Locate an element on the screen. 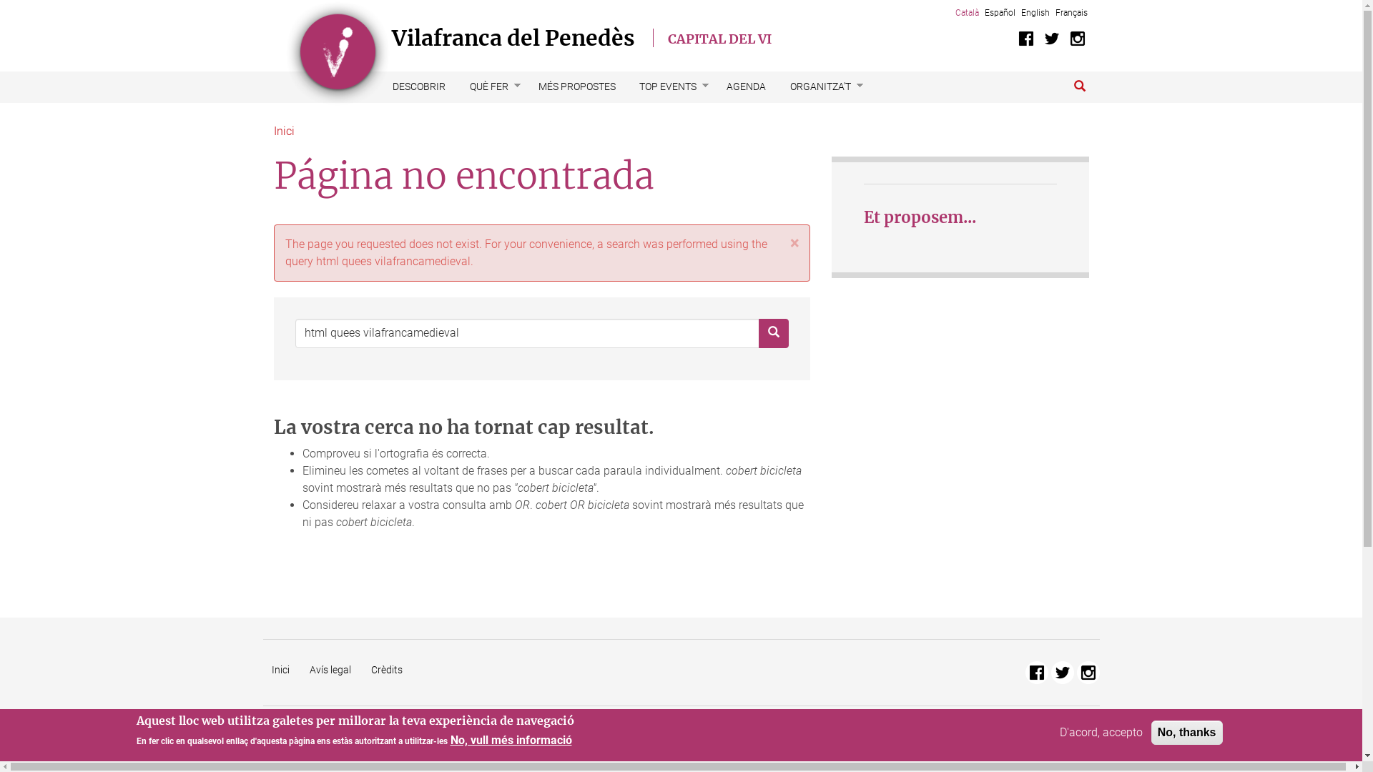  Inici is located at coordinates (338, 54).